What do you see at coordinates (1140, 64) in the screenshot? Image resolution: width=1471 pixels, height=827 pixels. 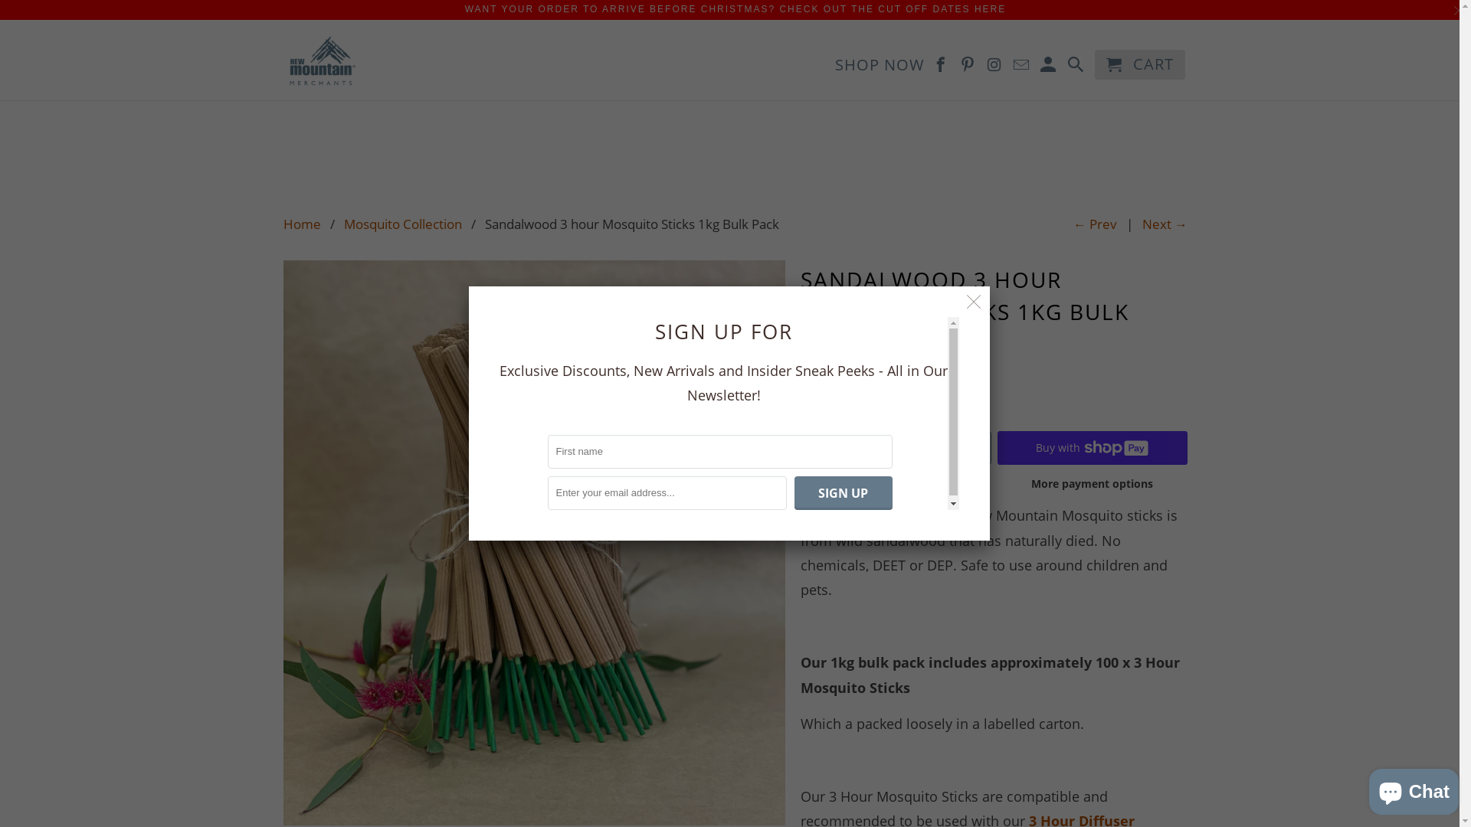 I see `CART` at bounding box center [1140, 64].